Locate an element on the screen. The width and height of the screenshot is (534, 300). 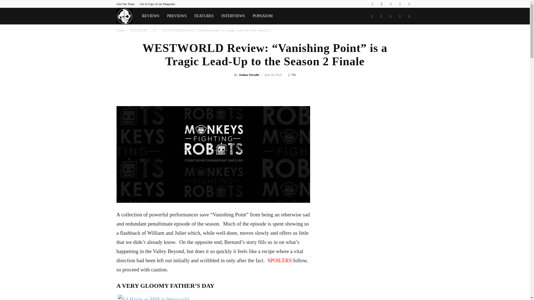
Twitter is located at coordinates (400, 4).